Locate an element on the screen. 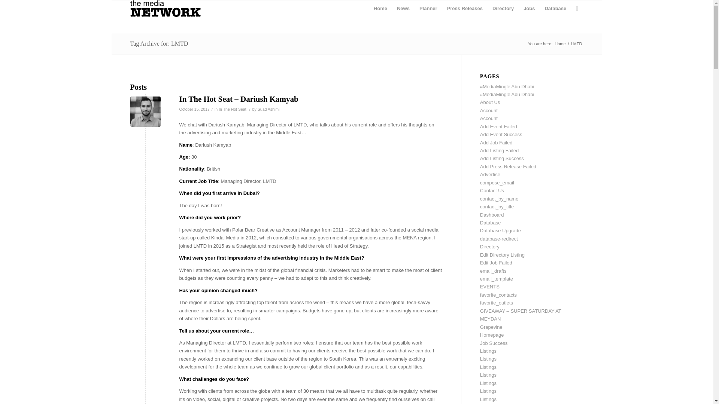 Image resolution: width=719 pixels, height=404 pixels. Permanent Link: Tag Archive for: LMTD is located at coordinates (159, 43).